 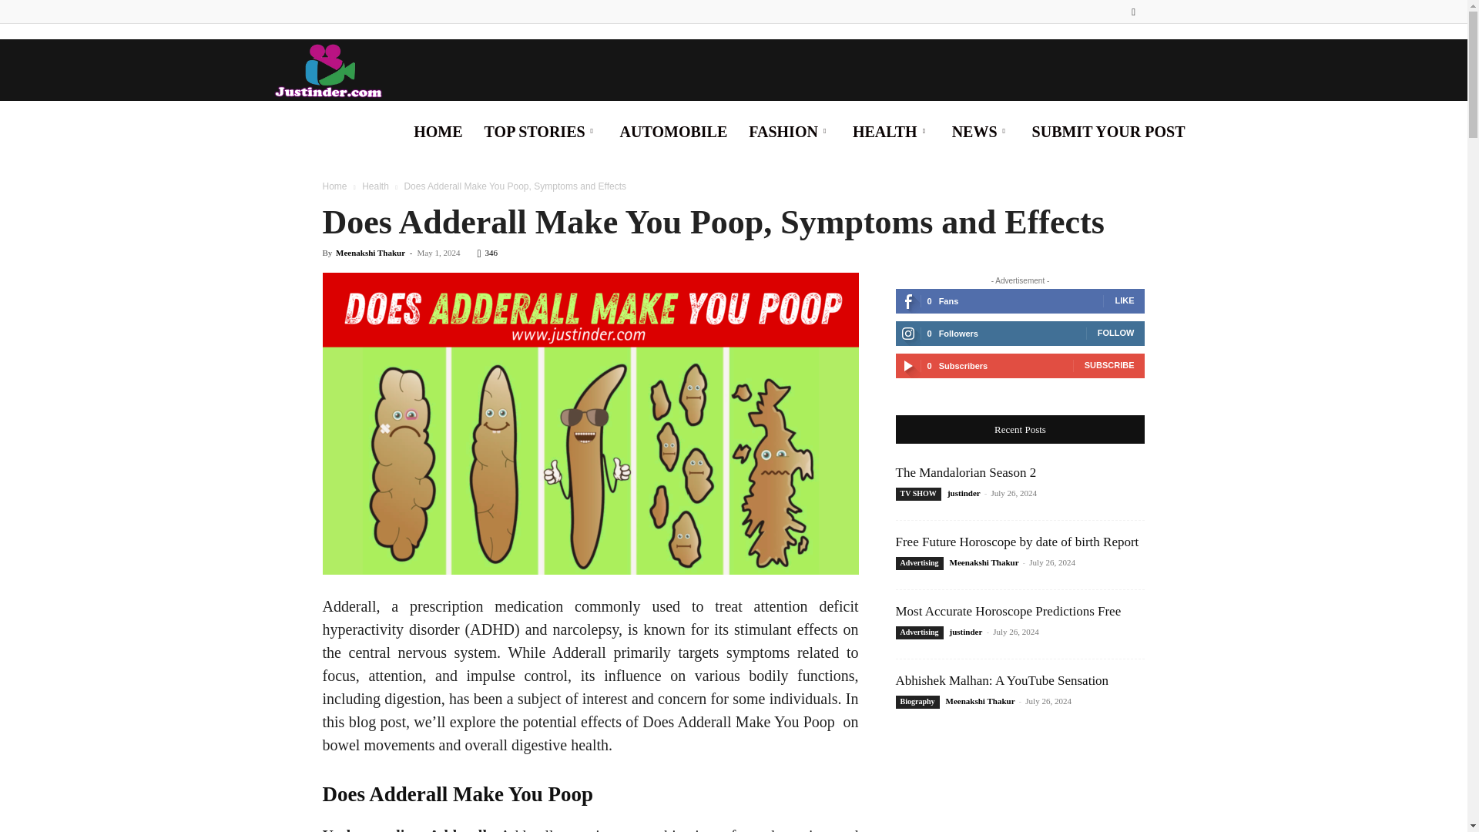 What do you see at coordinates (326, 69) in the screenshot?
I see `Justinder` at bounding box center [326, 69].